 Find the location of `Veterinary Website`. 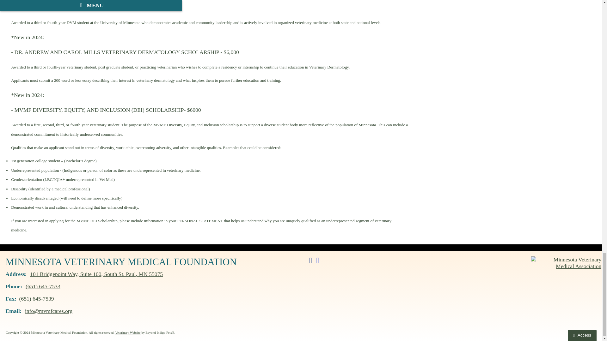

Veterinary Website is located at coordinates (128, 332).